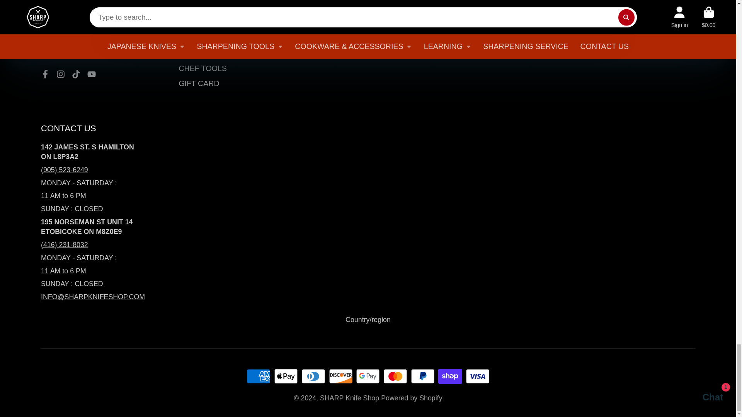  What do you see at coordinates (258, 376) in the screenshot?
I see `American Express` at bounding box center [258, 376].